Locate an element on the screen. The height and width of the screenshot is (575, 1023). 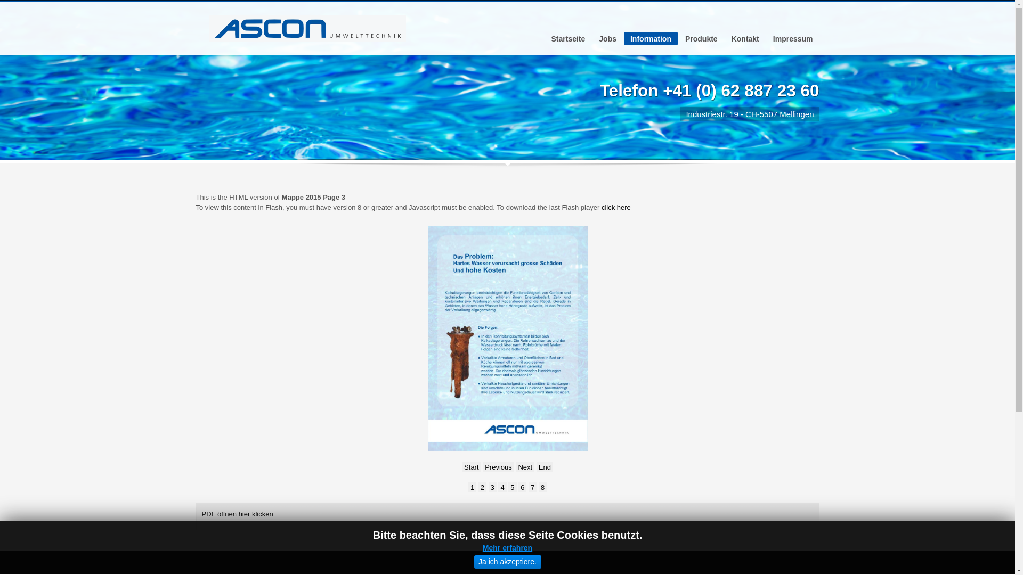
6 is located at coordinates (522, 488).